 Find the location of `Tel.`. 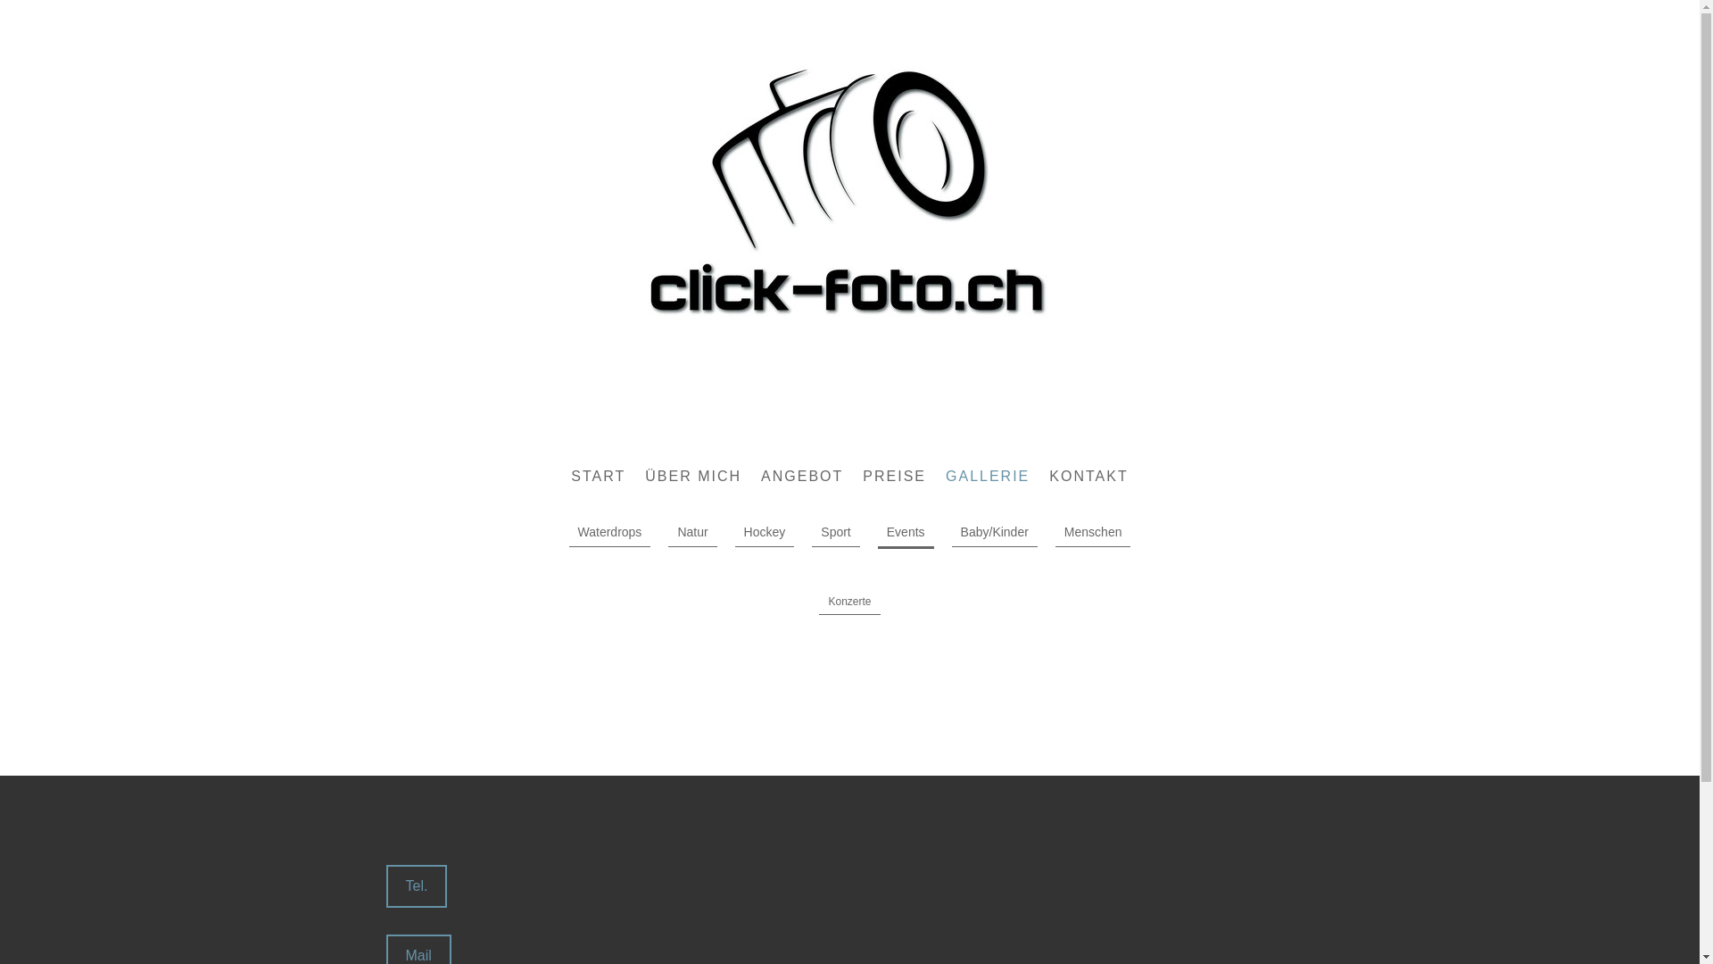

Tel. is located at coordinates (416, 886).